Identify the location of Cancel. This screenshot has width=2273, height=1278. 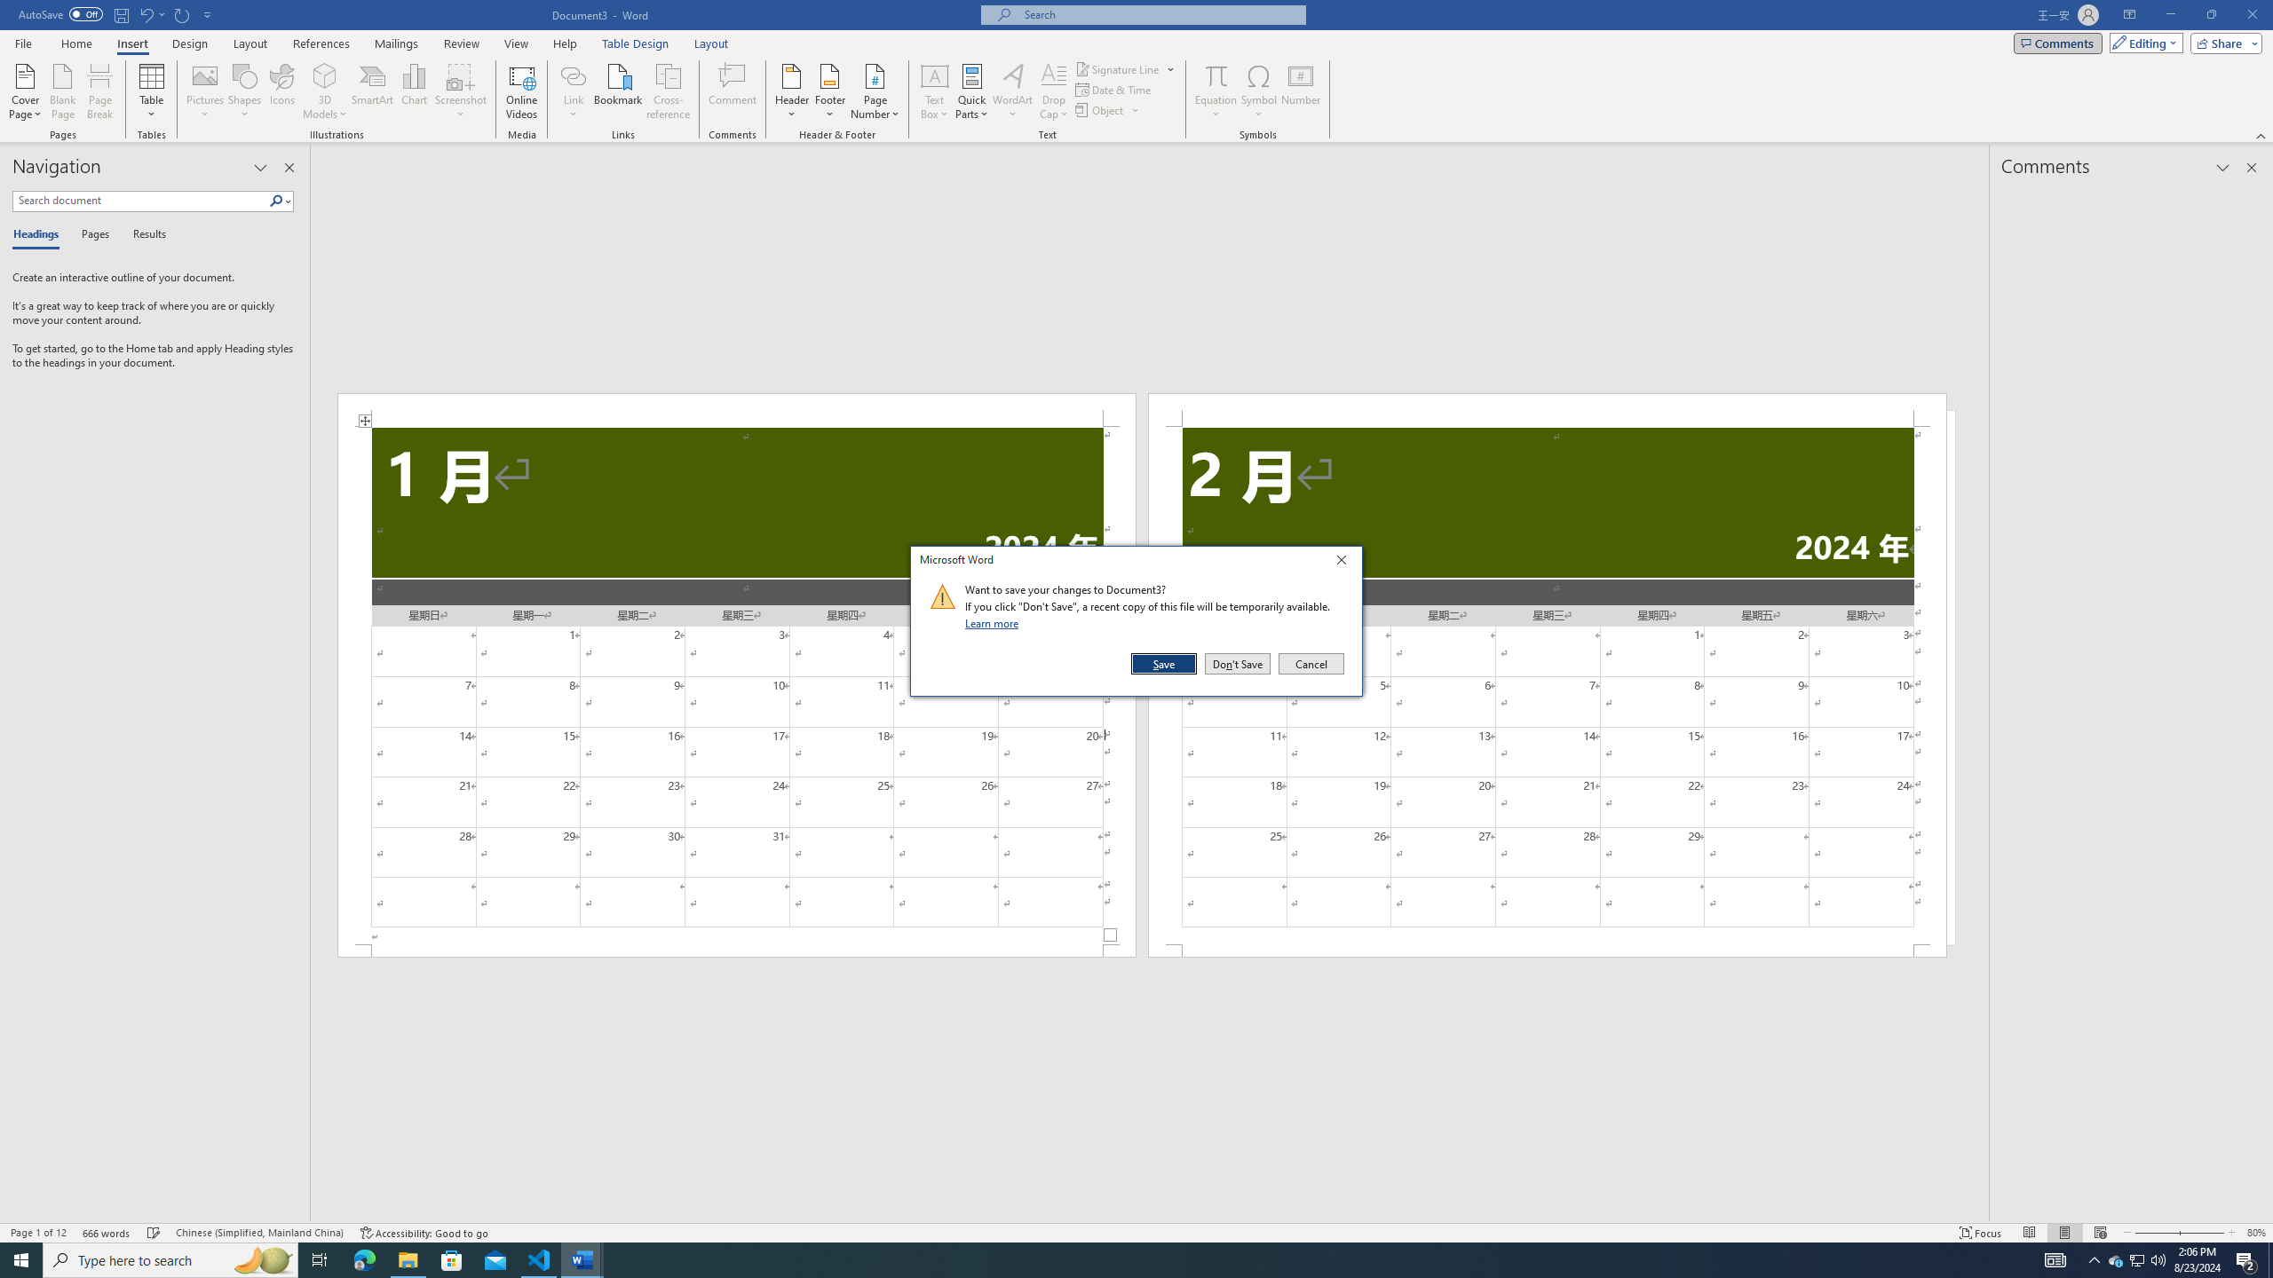
(373, 91).